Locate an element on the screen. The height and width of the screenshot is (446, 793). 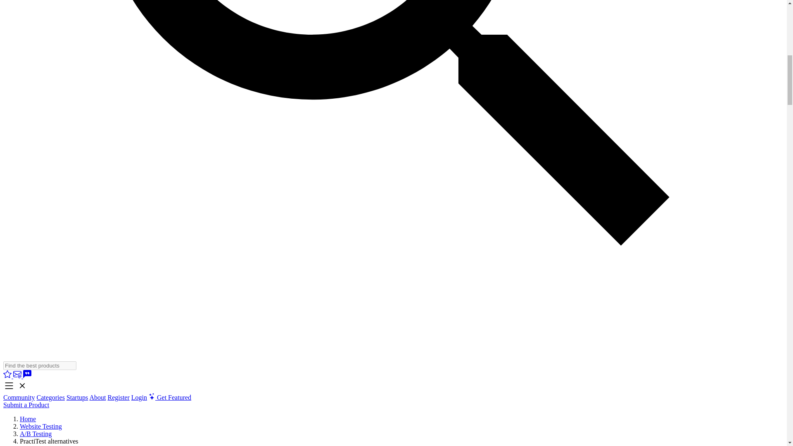
Submit a Product is located at coordinates (26, 405).